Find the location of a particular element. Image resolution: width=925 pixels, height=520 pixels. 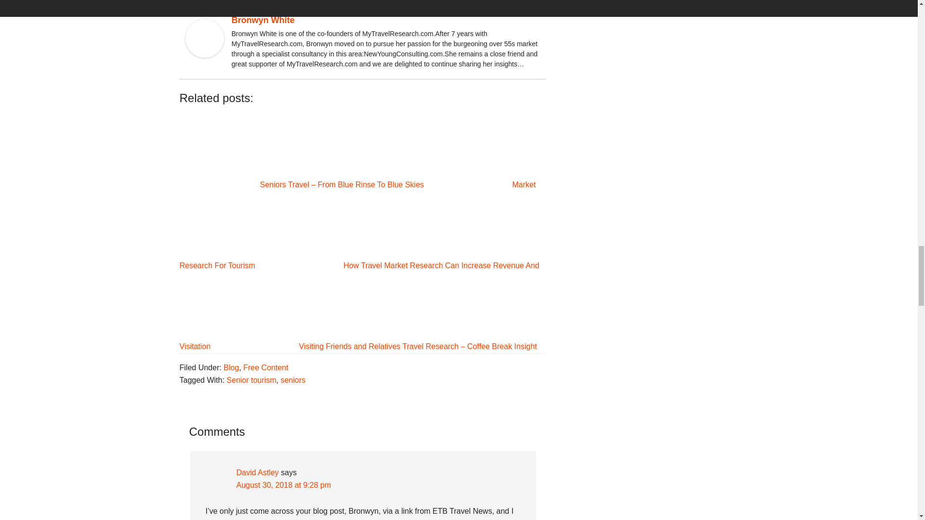

Bronwyn White is located at coordinates (263, 20).